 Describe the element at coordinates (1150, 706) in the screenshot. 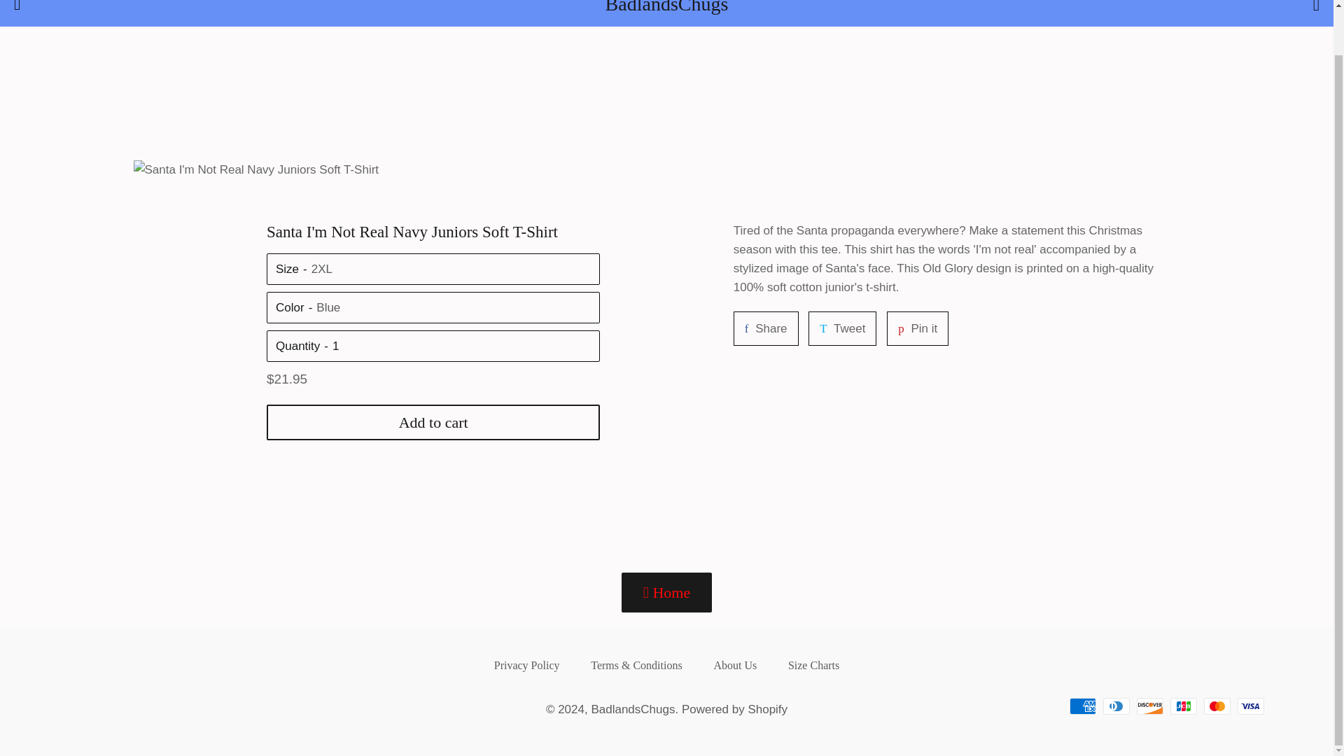

I see `About Us` at that location.